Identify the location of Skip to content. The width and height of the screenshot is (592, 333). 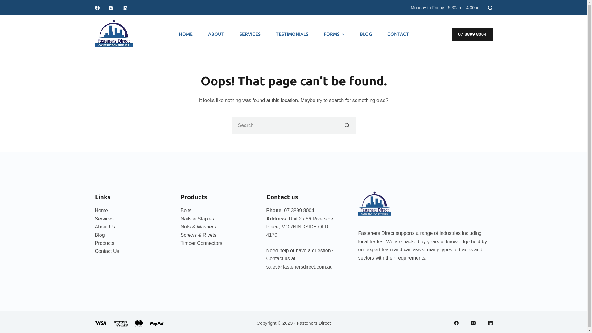
(6, 3).